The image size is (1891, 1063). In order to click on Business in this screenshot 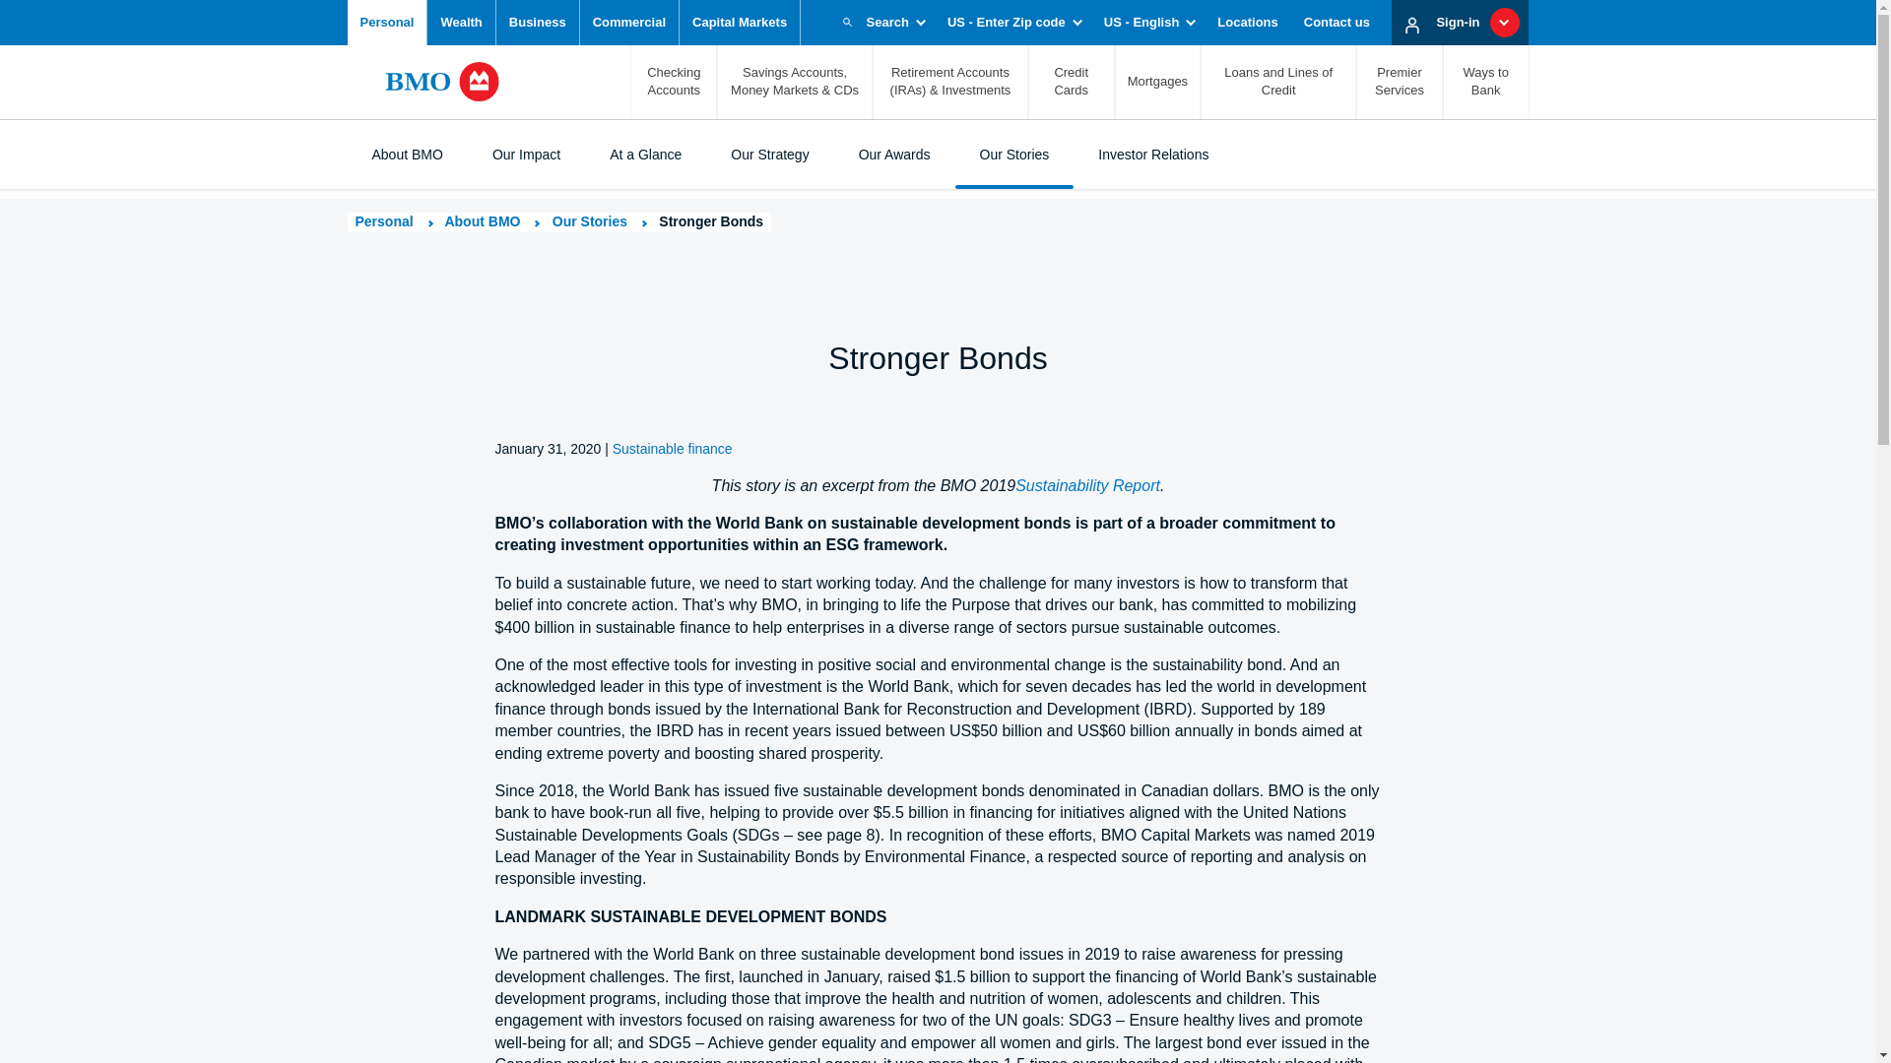, I will do `click(538, 23)`.